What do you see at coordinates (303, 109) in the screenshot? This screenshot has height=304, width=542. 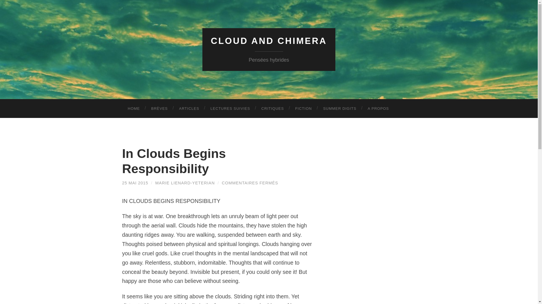 I see `FICTION` at bounding box center [303, 109].